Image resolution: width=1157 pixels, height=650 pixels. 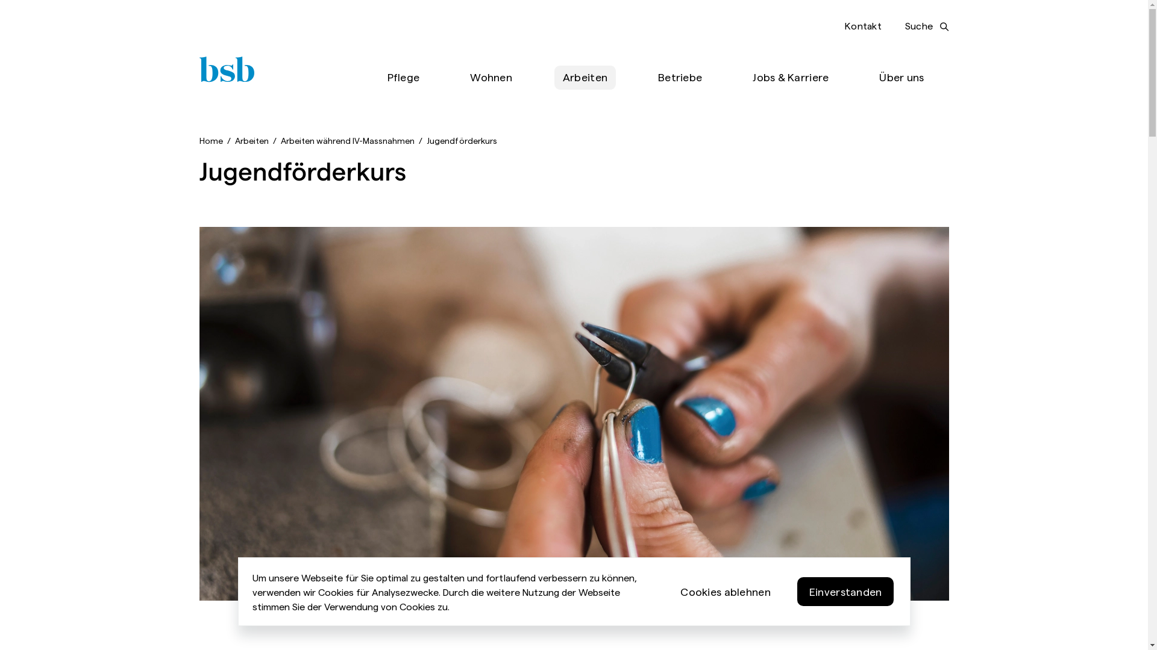 What do you see at coordinates (680, 78) in the screenshot?
I see `Betriebe` at bounding box center [680, 78].